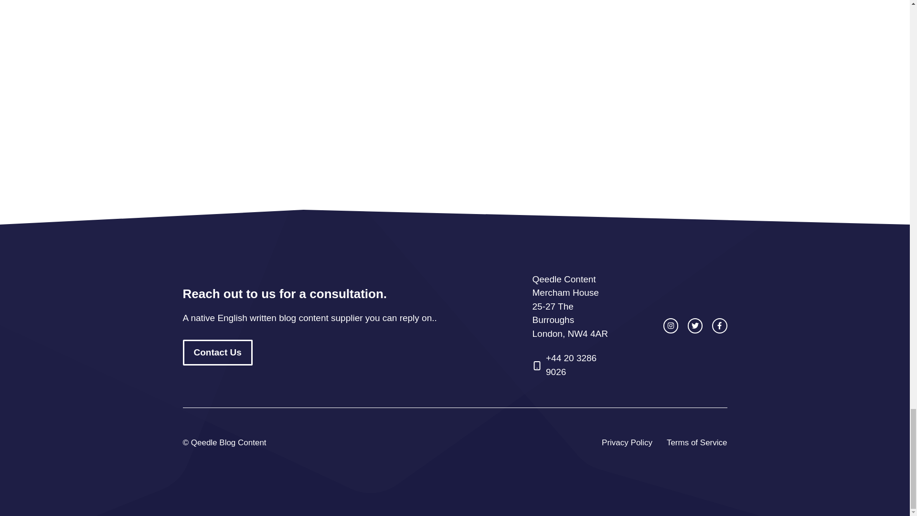  Describe the element at coordinates (696, 442) in the screenshot. I see `Terms of Service` at that location.